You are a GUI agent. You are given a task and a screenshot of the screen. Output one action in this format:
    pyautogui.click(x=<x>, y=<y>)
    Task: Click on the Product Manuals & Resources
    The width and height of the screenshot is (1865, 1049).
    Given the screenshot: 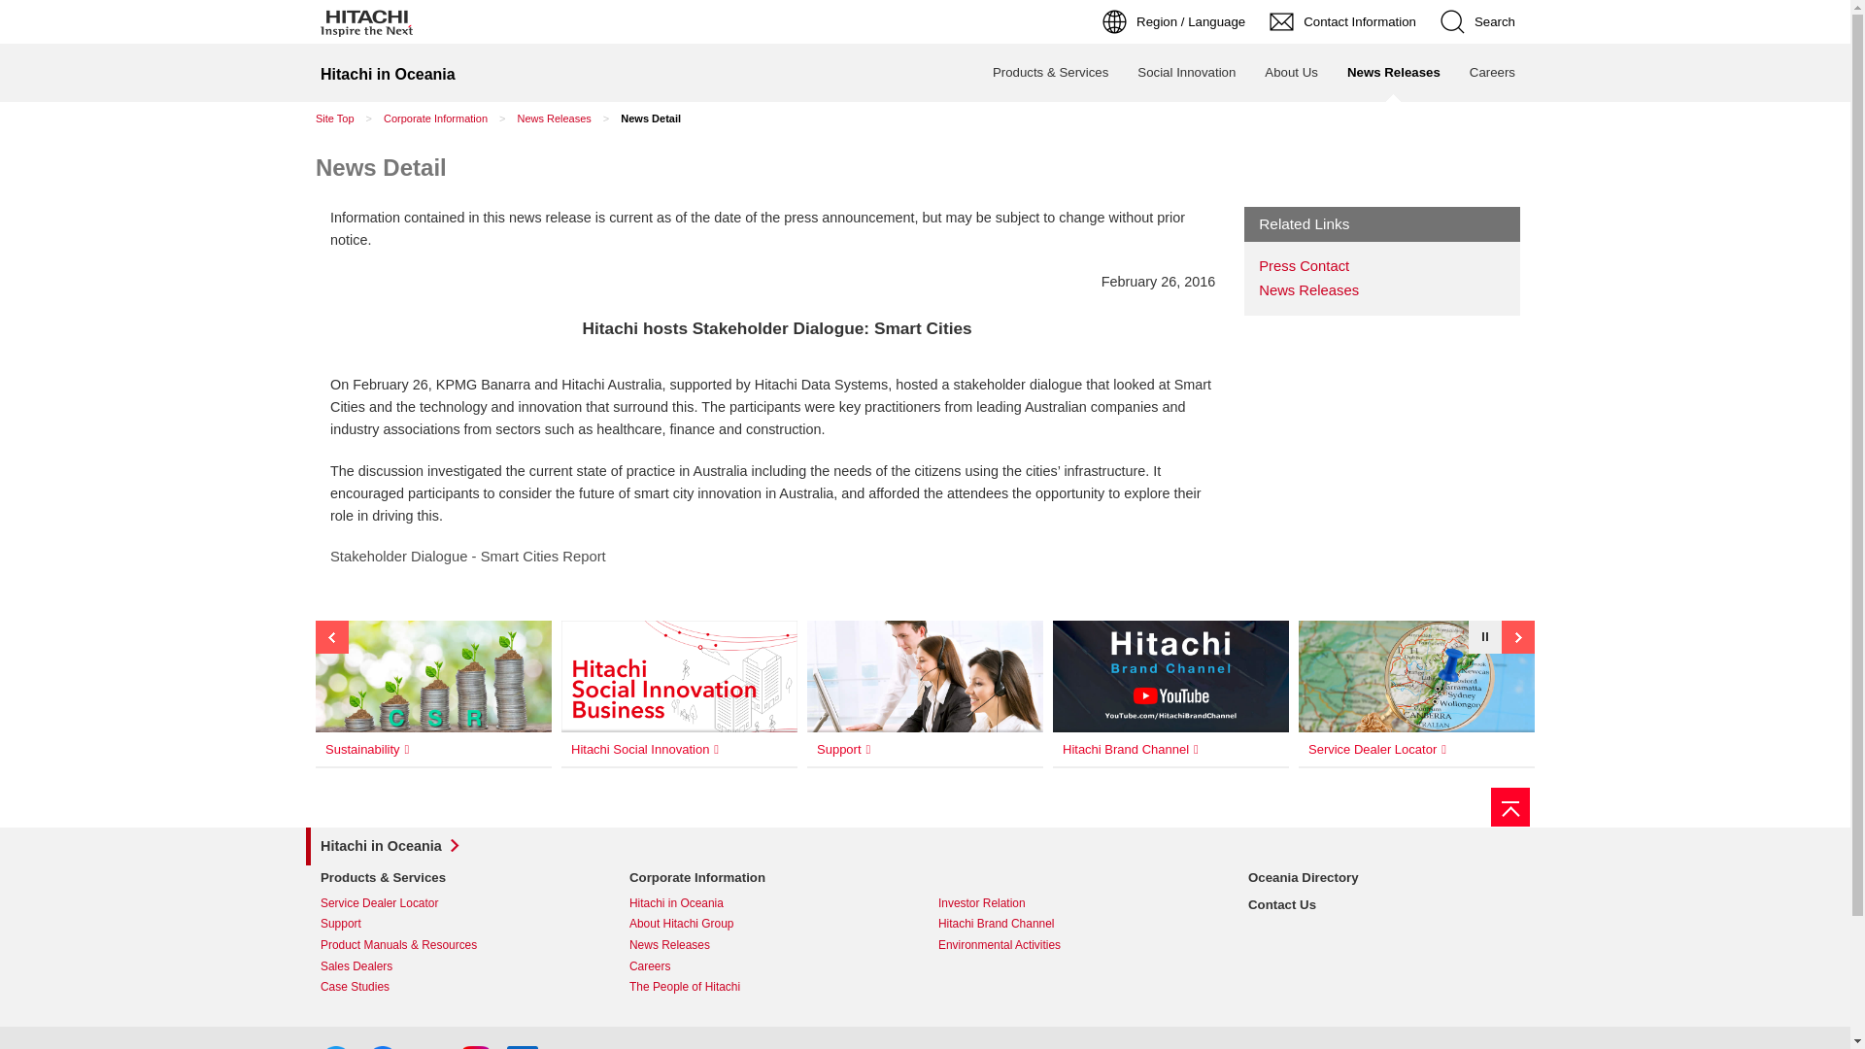 What is the action you would take?
    pyautogui.click(x=407, y=945)
    